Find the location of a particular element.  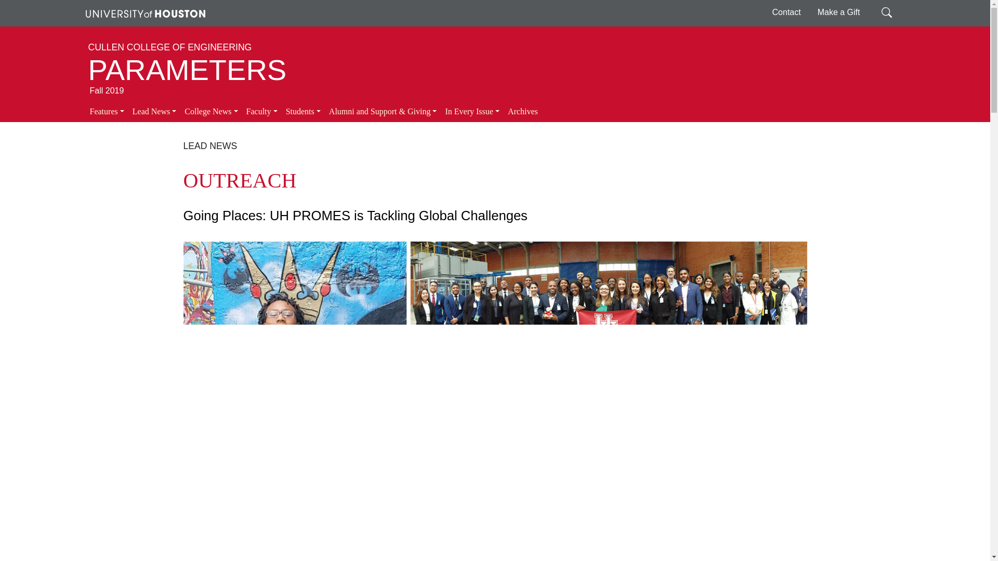

Faculty is located at coordinates (262, 112).